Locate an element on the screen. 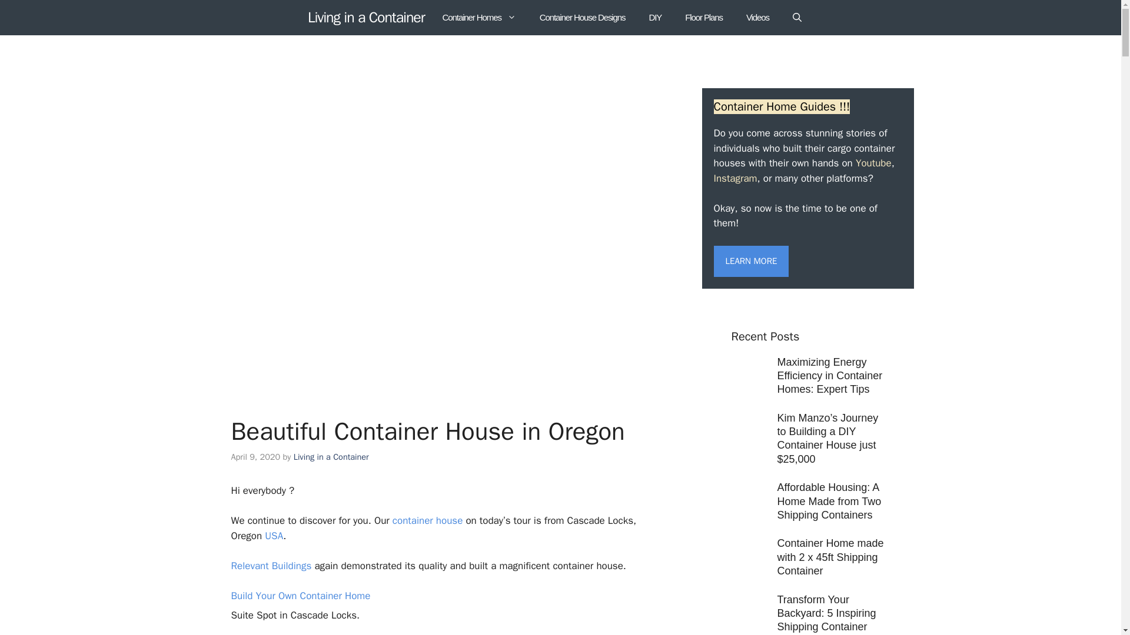 The width and height of the screenshot is (1130, 635). View all posts by Living in a Container is located at coordinates (331, 456).